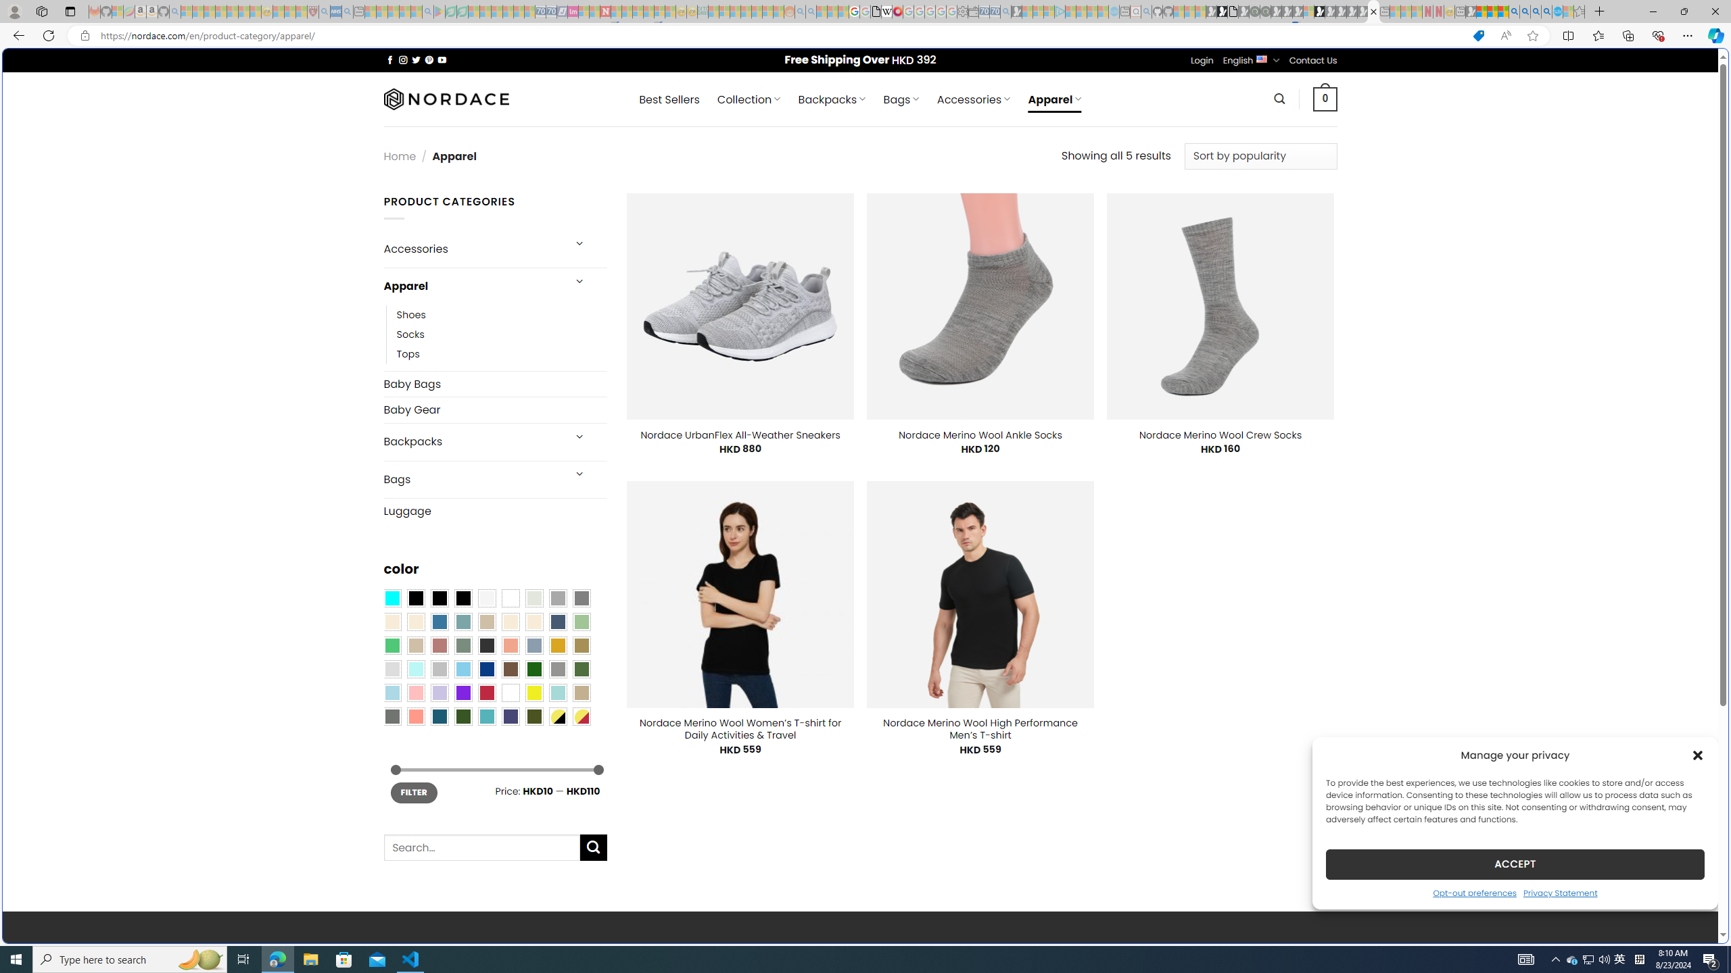  What do you see at coordinates (415, 645) in the screenshot?
I see `Light Taupe` at bounding box center [415, 645].